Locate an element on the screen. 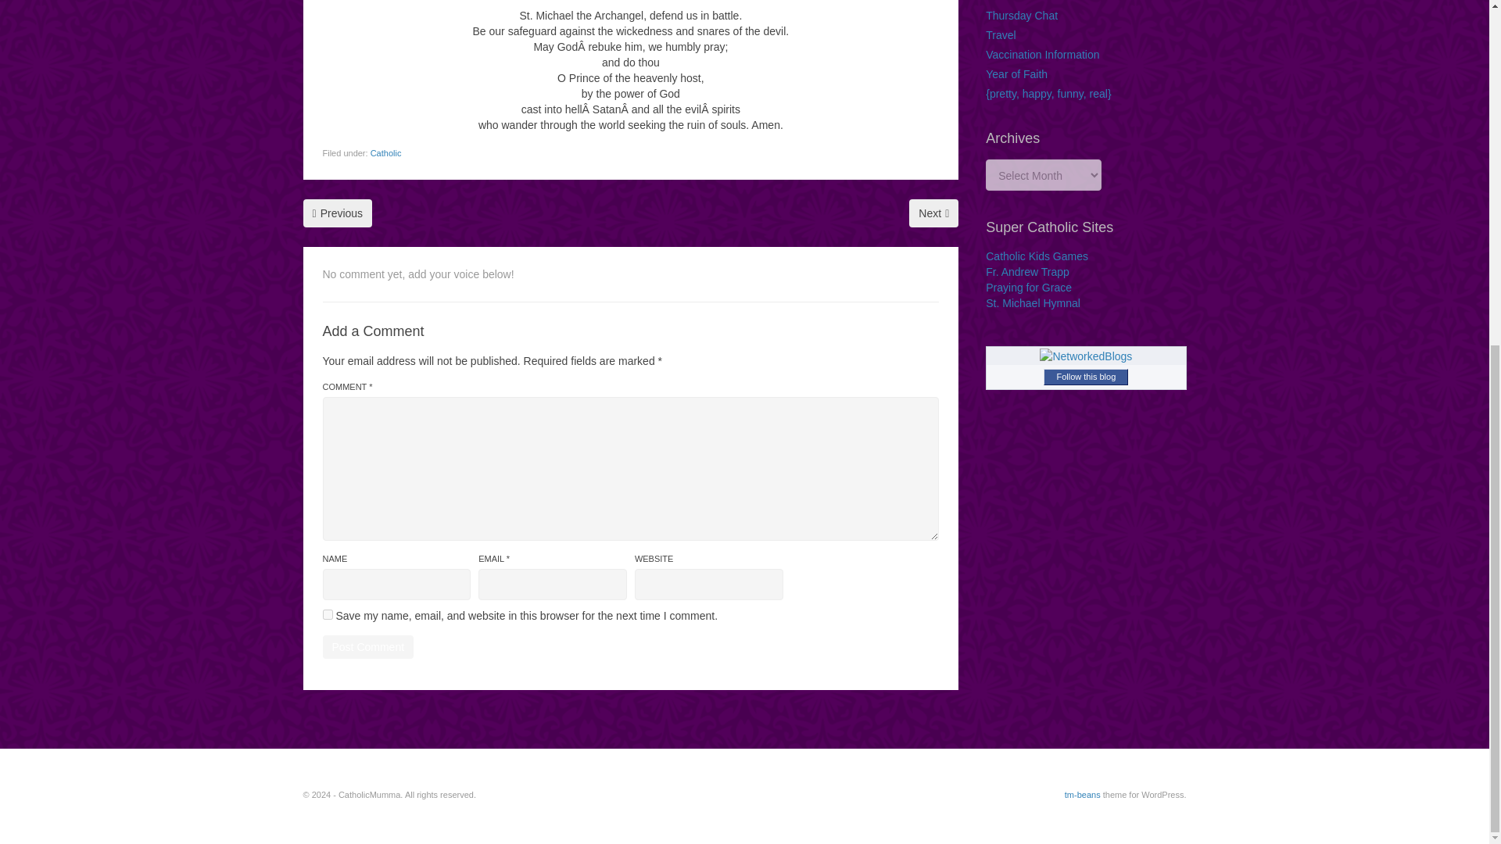 The height and width of the screenshot is (844, 1501). St. Michael Hymnal is located at coordinates (1034, 303).